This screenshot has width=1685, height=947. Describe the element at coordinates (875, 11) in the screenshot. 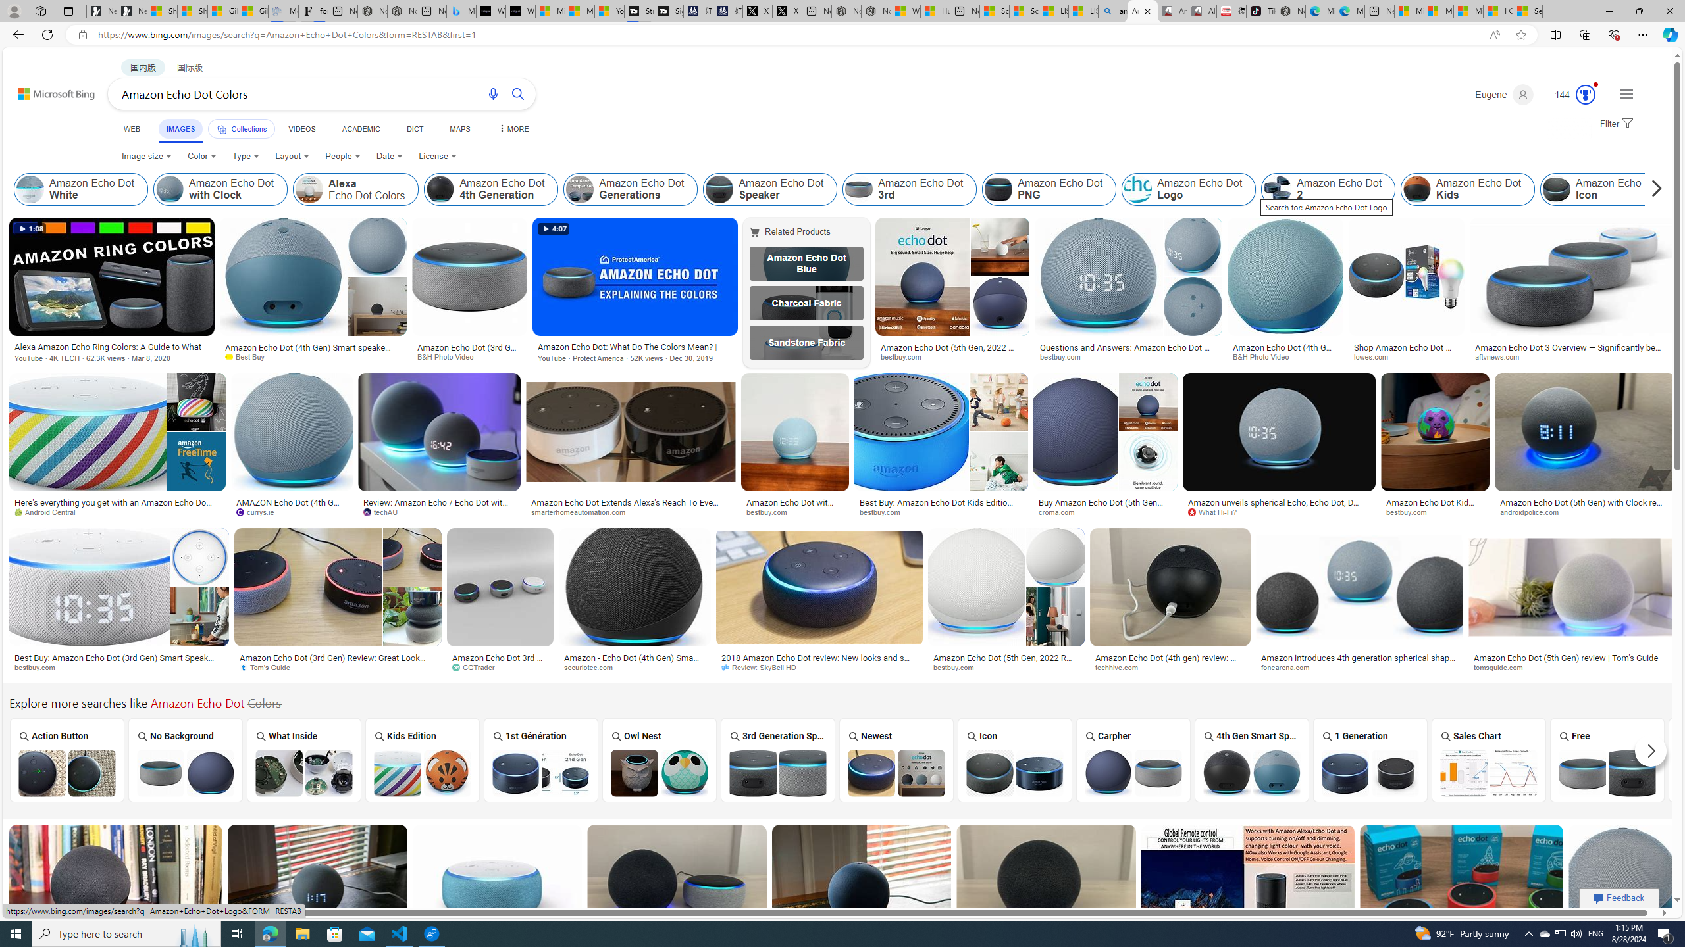

I see `Nordace - Summer Adventures 2024` at that location.